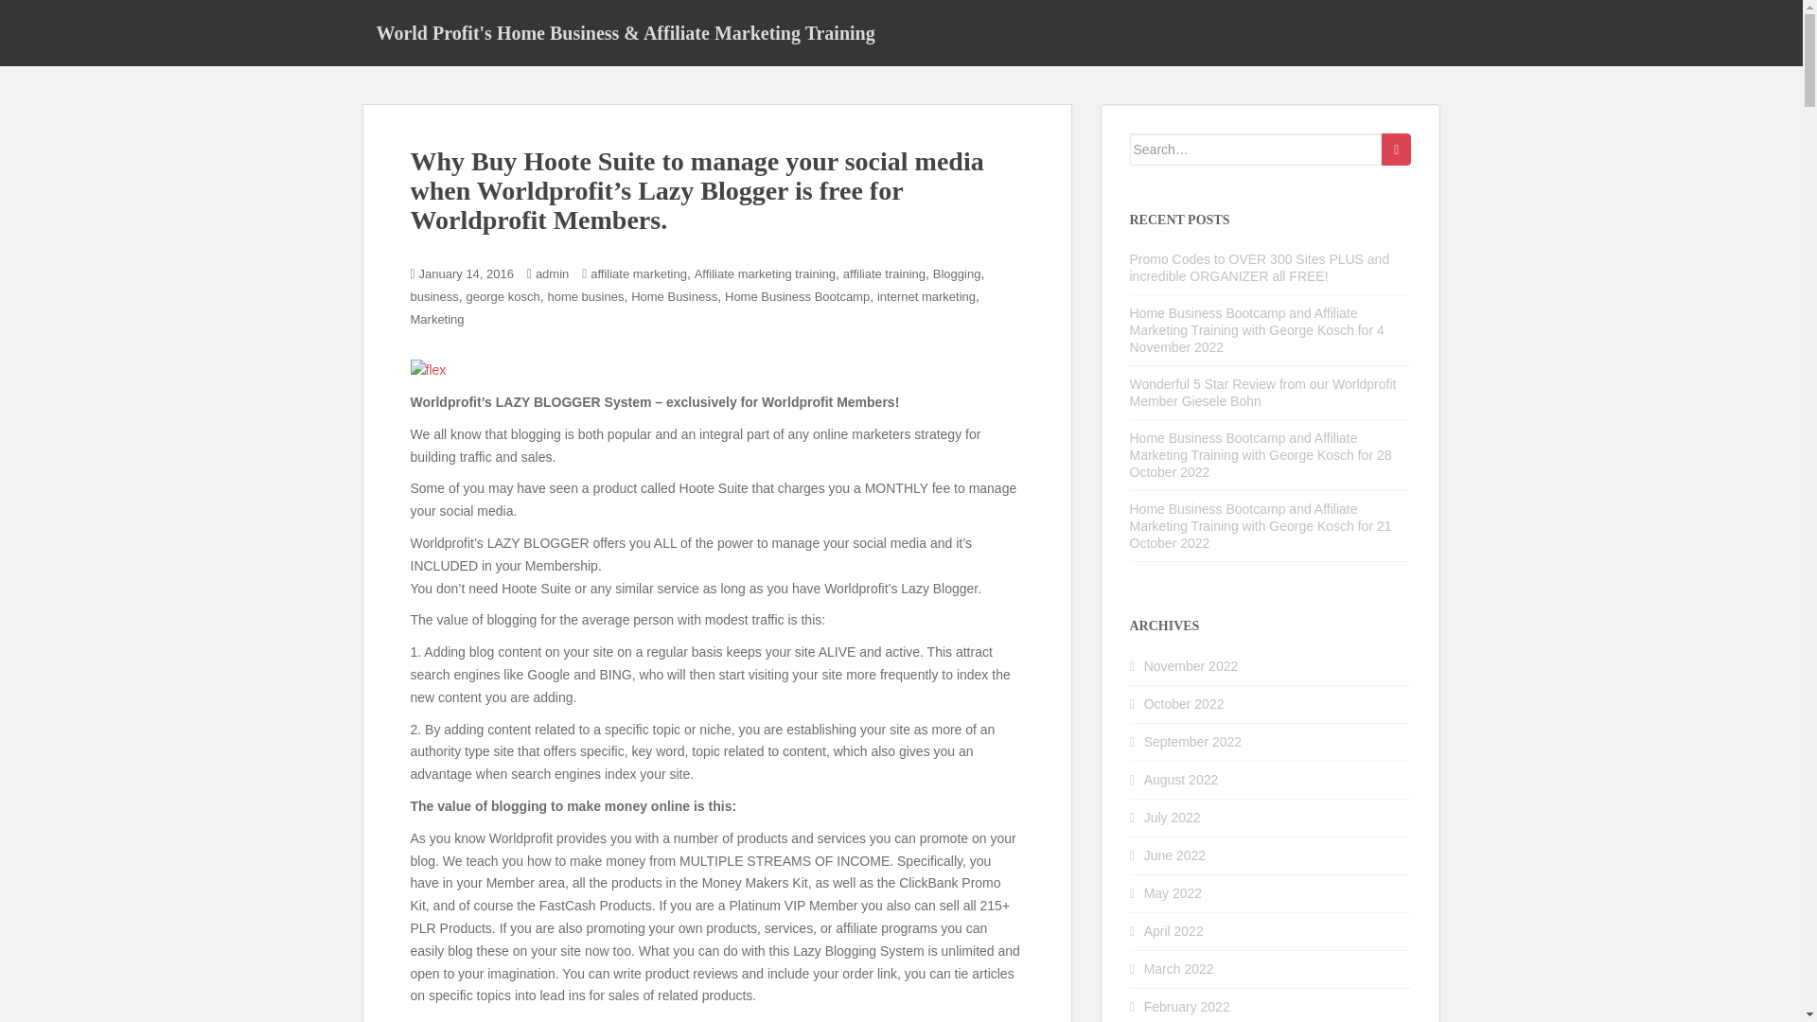  Describe the element at coordinates (884, 273) in the screenshot. I see `affiliate training` at that location.